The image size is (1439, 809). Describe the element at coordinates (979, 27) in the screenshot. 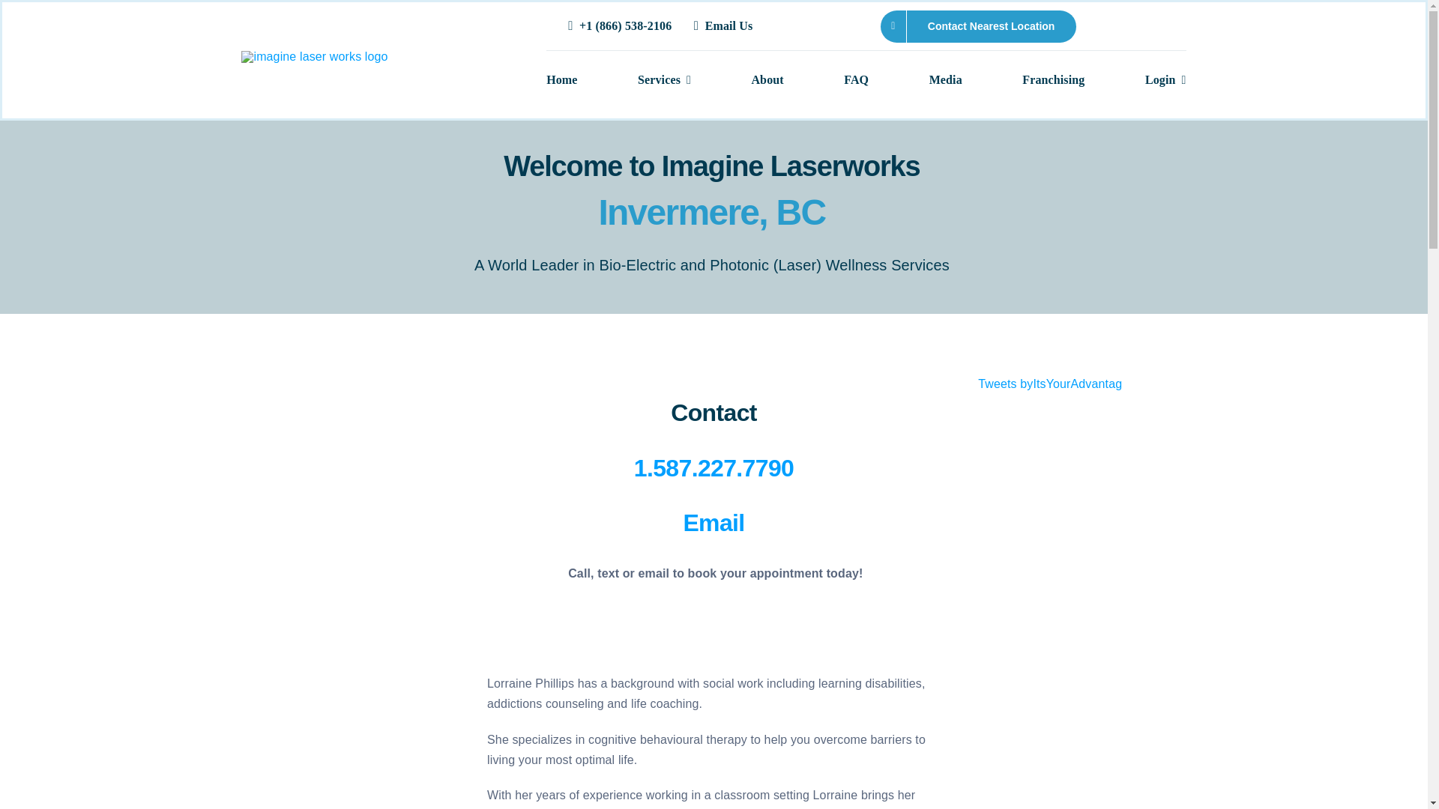

I see `Contact Nearest Location` at that location.